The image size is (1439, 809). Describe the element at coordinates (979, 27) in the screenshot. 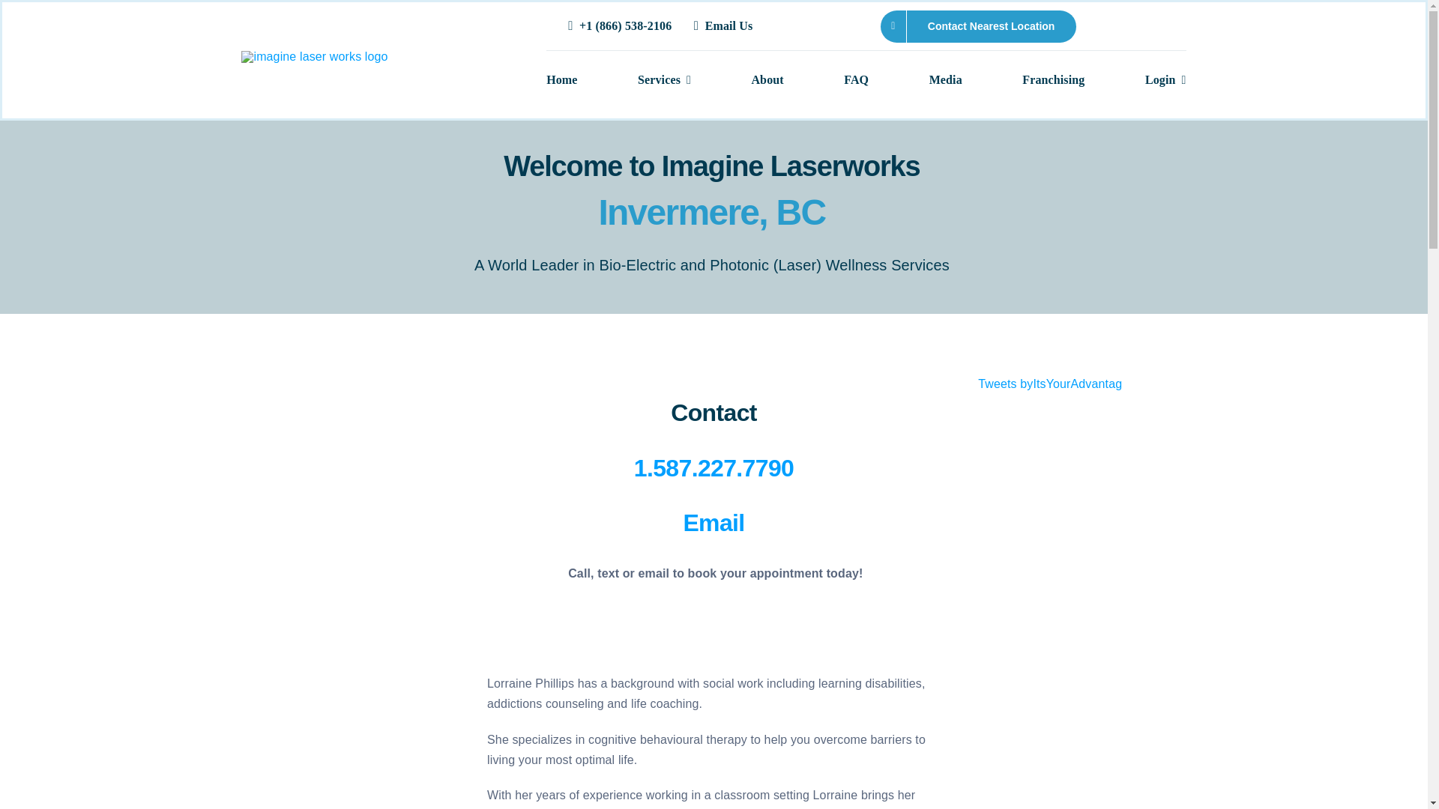

I see `Contact Nearest Location` at that location.